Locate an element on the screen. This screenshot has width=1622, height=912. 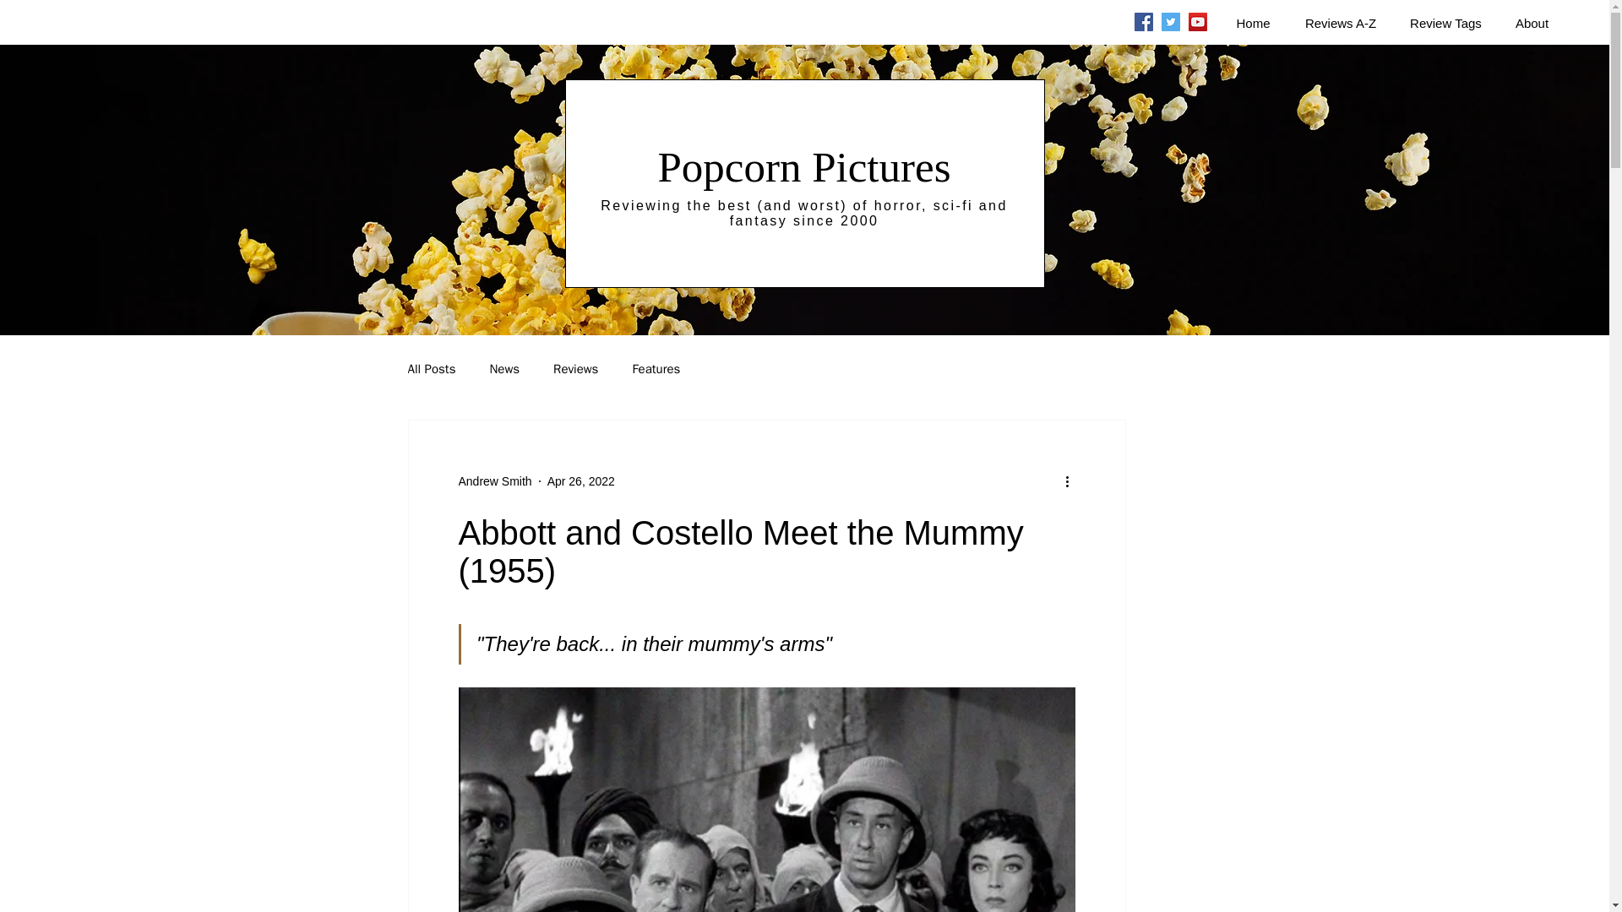
Features is located at coordinates (656, 369).